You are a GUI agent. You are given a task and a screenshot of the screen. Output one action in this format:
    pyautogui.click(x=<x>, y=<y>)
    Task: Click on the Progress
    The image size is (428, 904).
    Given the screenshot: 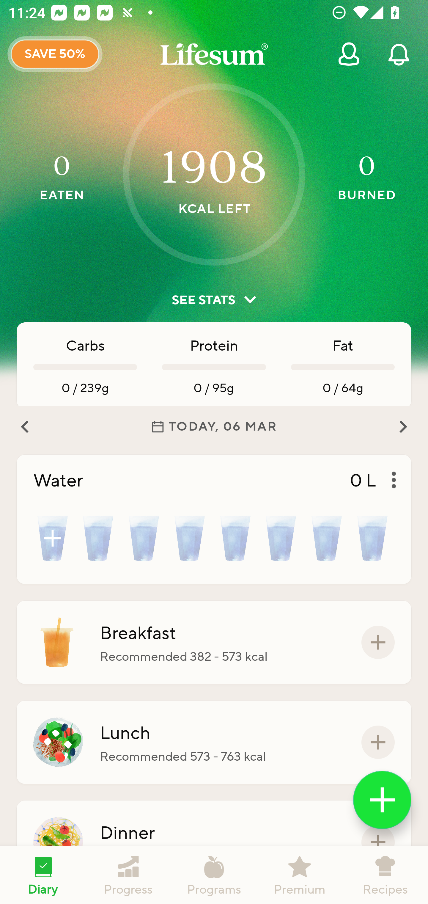 What is the action you would take?
    pyautogui.click(x=128, y=875)
    